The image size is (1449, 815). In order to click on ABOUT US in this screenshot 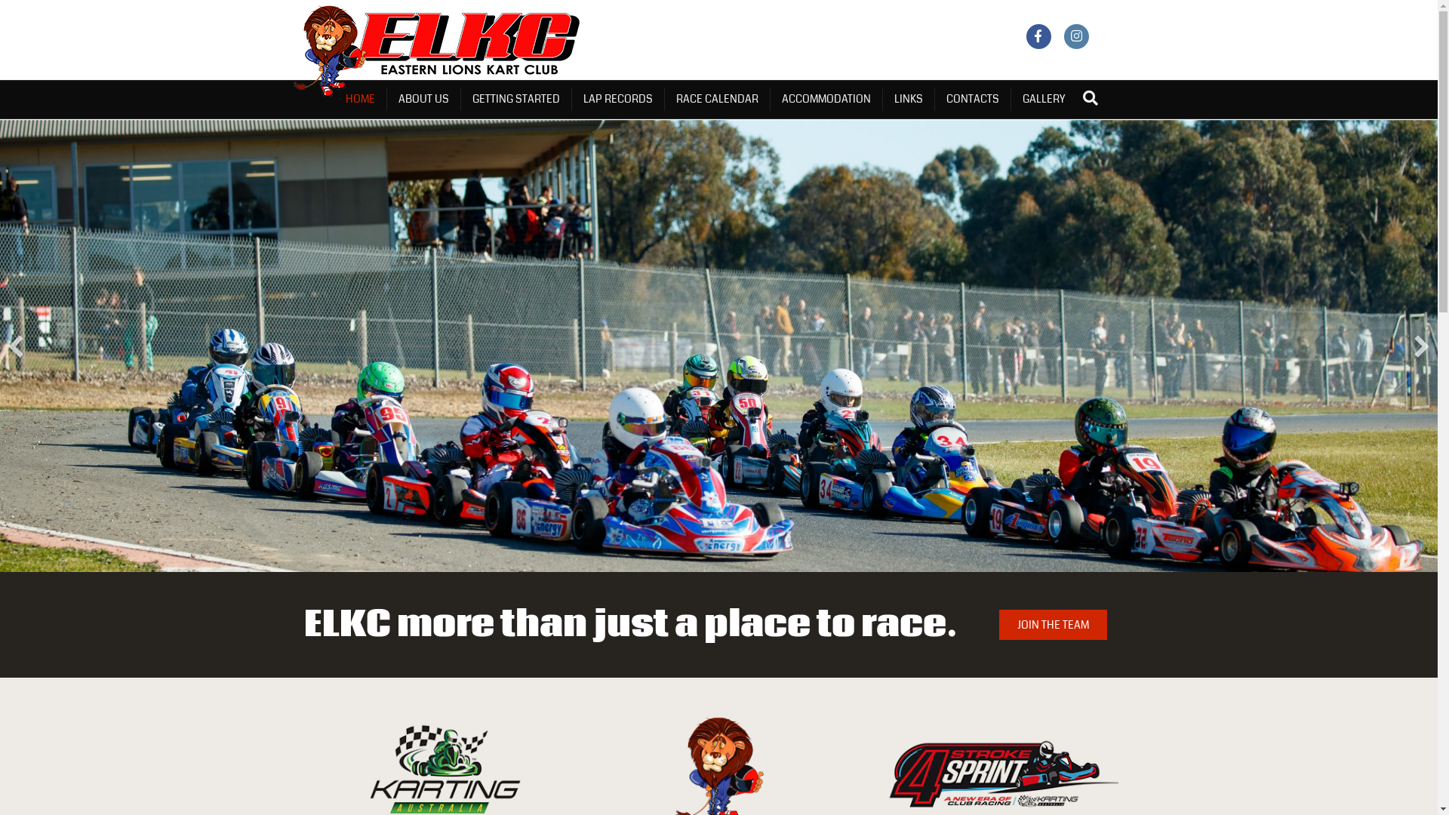, I will do `click(423, 100)`.